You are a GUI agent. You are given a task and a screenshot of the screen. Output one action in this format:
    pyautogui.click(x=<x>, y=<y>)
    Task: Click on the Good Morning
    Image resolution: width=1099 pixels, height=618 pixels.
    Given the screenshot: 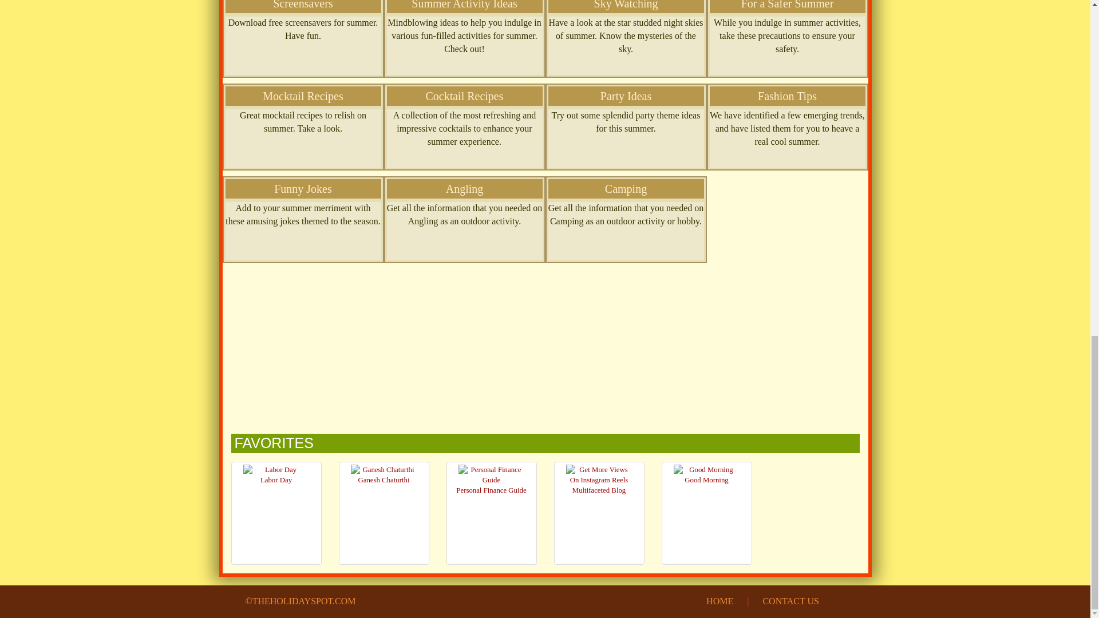 What is the action you would take?
    pyautogui.click(x=706, y=470)
    